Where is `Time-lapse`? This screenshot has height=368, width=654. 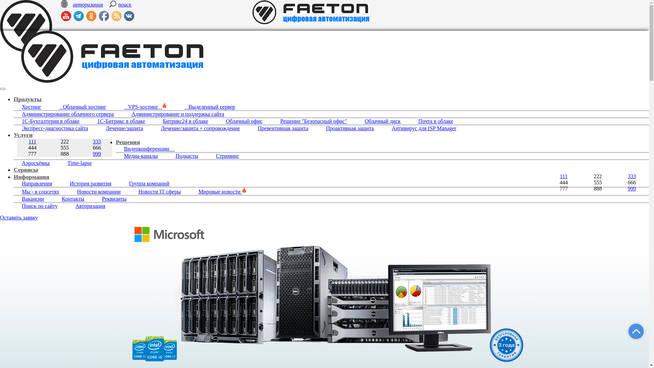 Time-lapse is located at coordinates (80, 163).